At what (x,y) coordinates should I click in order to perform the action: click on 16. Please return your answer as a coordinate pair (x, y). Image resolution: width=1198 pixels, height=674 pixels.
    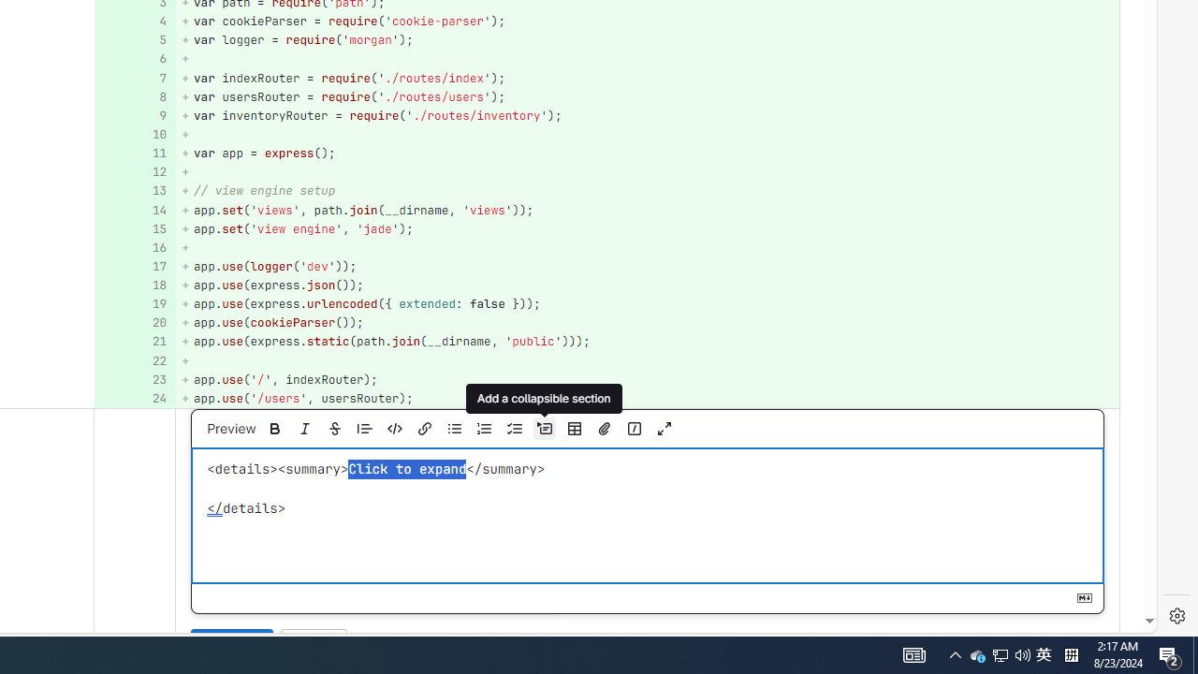
    Looking at the image, I should click on (133, 247).